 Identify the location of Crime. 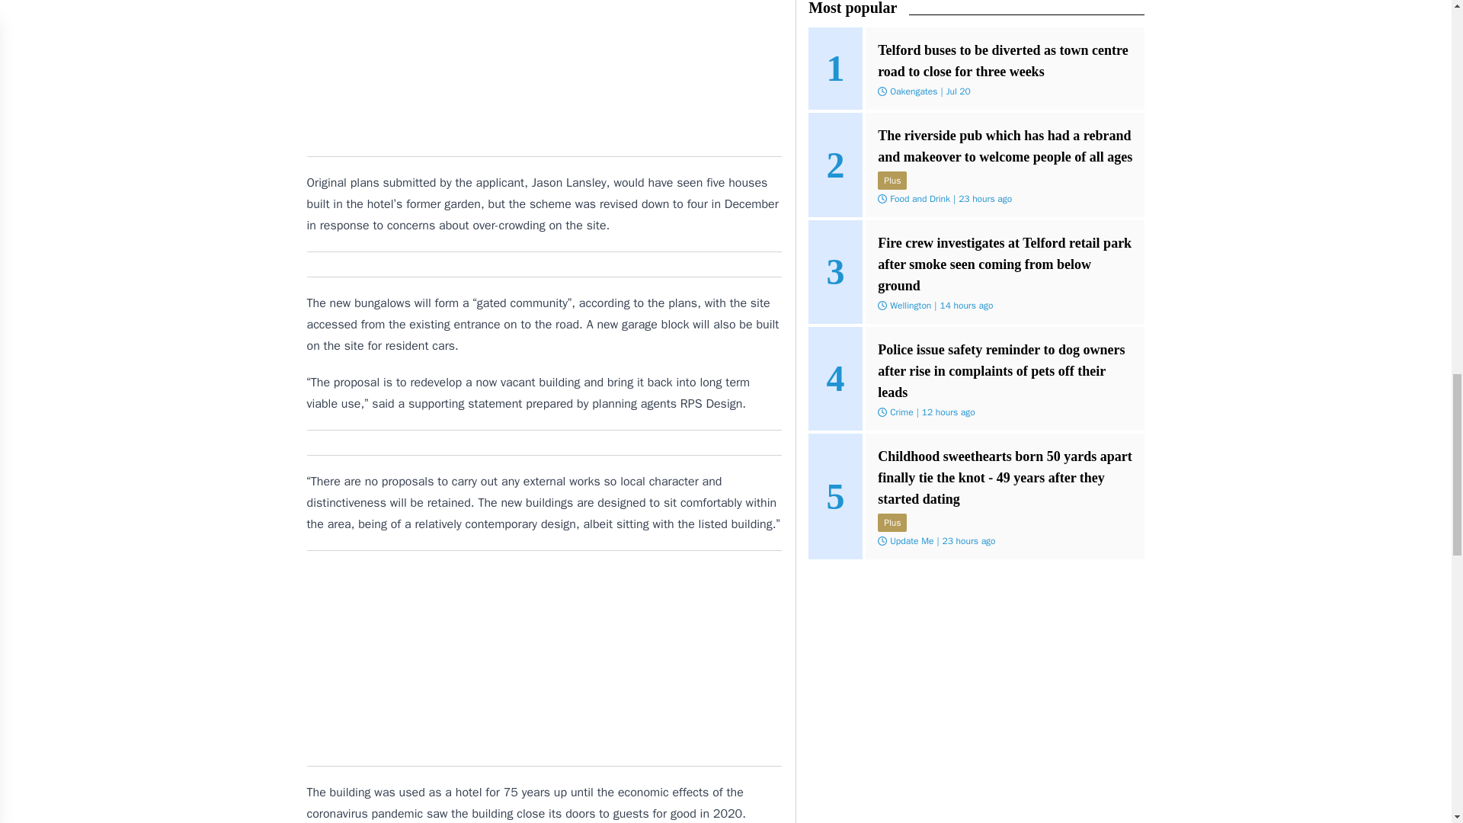
(901, 411).